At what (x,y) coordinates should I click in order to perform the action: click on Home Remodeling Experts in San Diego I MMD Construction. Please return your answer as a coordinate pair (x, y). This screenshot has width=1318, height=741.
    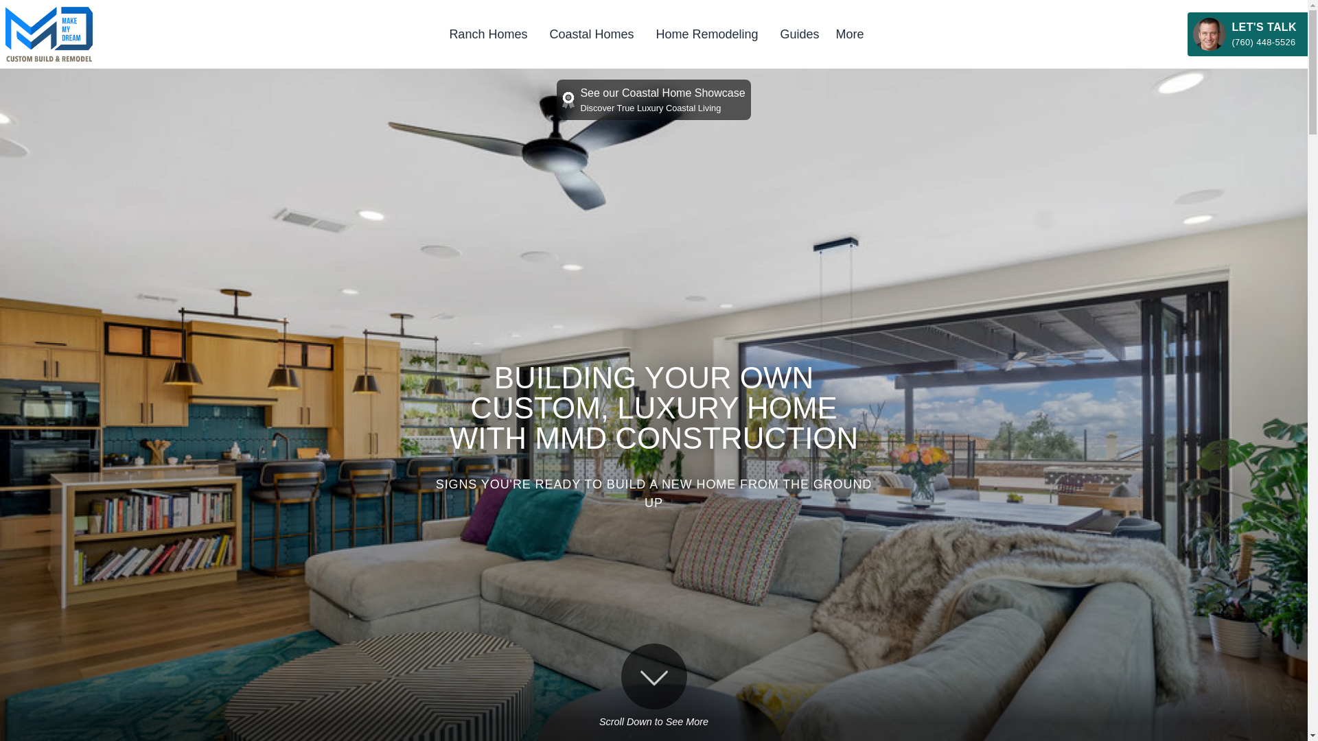
    Looking at the image, I should click on (706, 34).